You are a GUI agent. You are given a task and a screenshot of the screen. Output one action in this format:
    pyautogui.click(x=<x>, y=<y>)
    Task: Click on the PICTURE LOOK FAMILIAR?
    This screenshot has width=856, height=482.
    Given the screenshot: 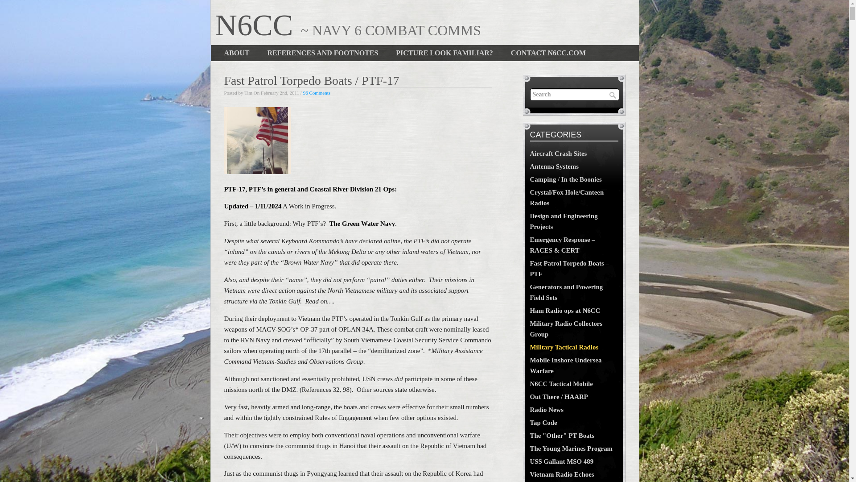 What is the action you would take?
    pyautogui.click(x=444, y=53)
    